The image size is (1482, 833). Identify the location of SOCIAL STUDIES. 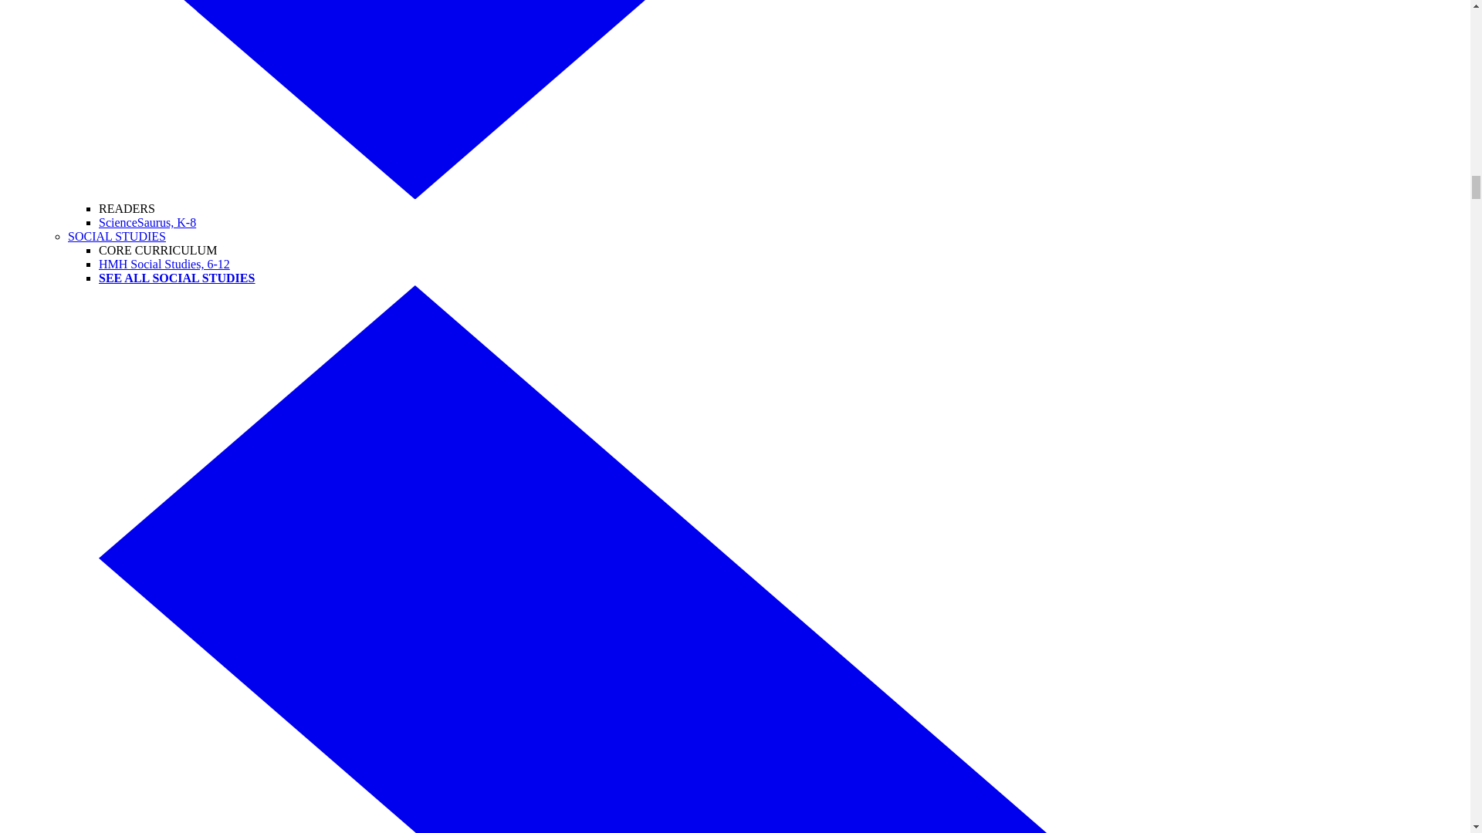
(117, 236).